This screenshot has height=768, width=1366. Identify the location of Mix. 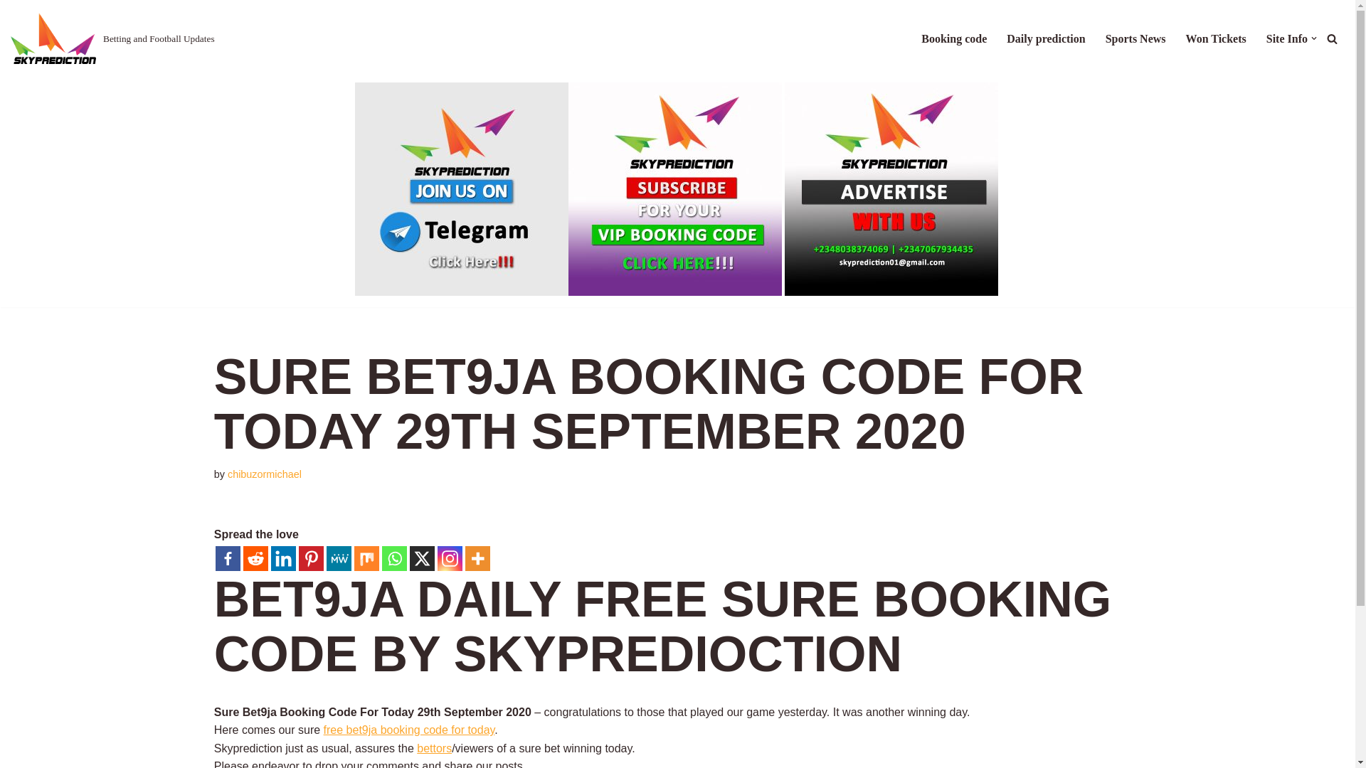
(366, 558).